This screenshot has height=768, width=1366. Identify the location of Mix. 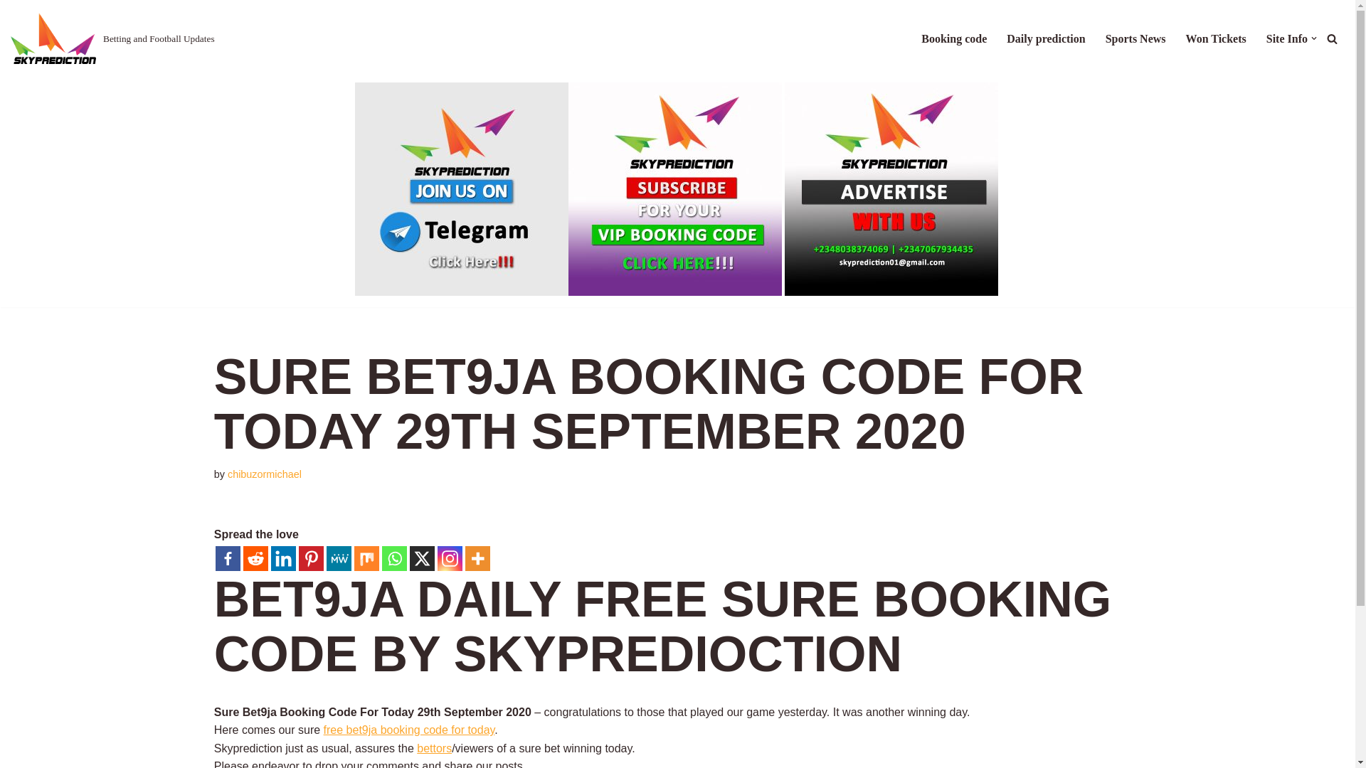
(366, 558).